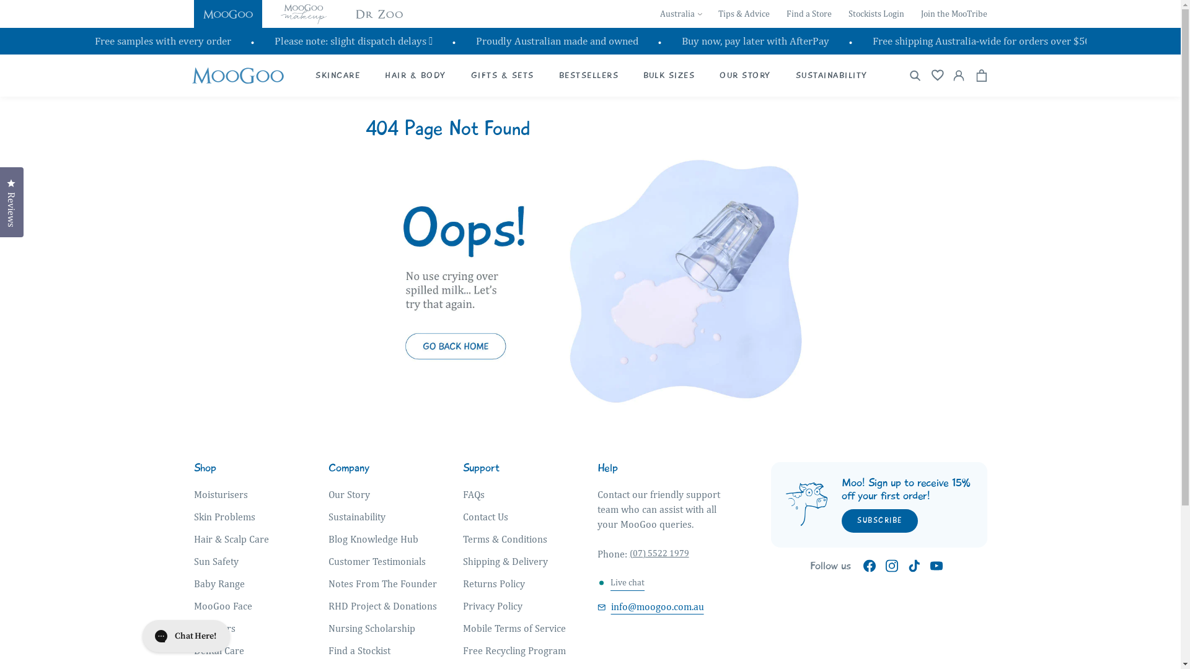 The height and width of the screenshot is (669, 1190). Describe the element at coordinates (744, 14) in the screenshot. I see `Tips & Advice` at that location.